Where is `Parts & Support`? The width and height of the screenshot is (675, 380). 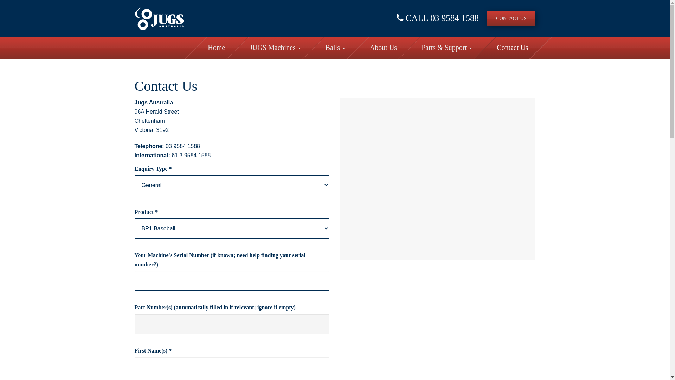
Parts & Support is located at coordinates (447, 48).